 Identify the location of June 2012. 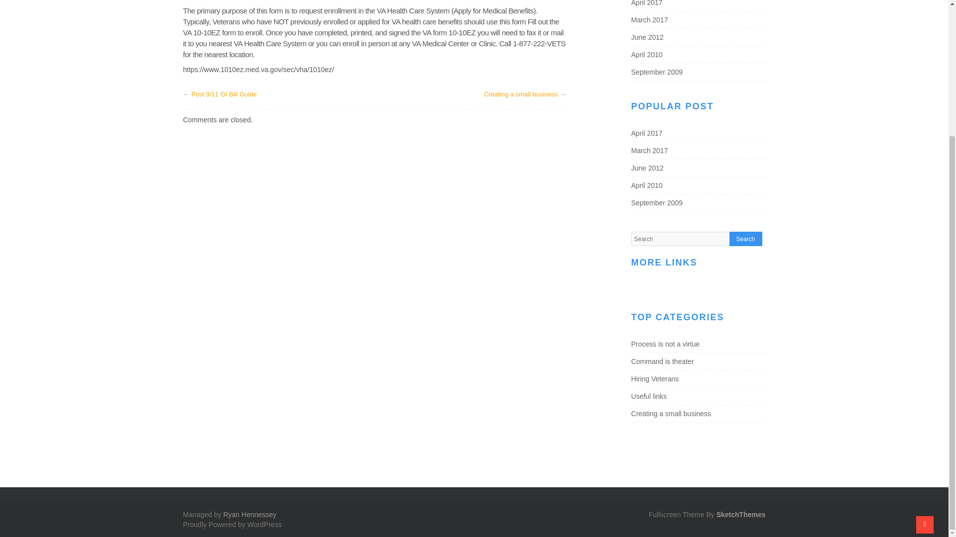
(647, 37).